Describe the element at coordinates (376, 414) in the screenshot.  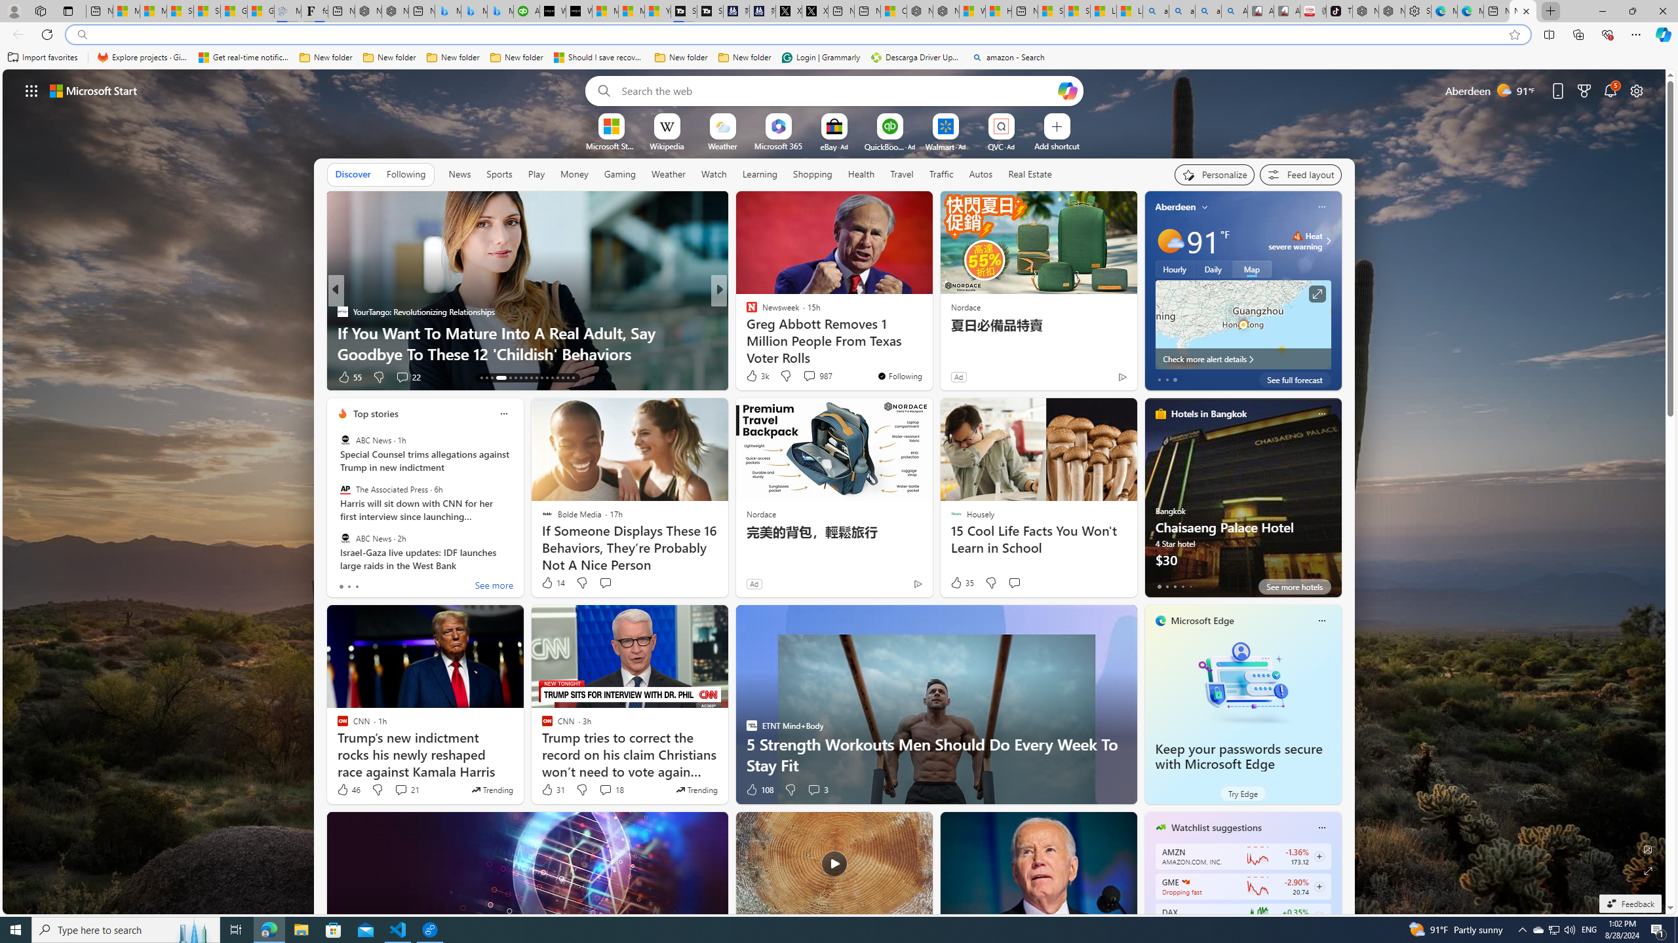
I see `Top stories` at that location.